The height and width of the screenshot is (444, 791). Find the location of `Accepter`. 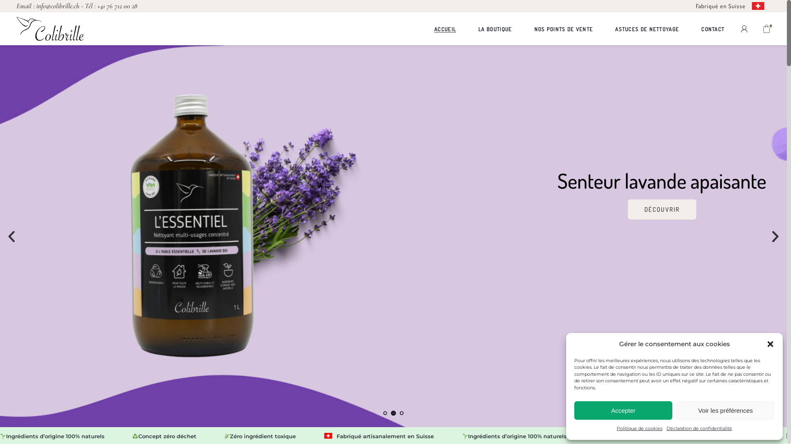

Accepter is located at coordinates (623, 410).